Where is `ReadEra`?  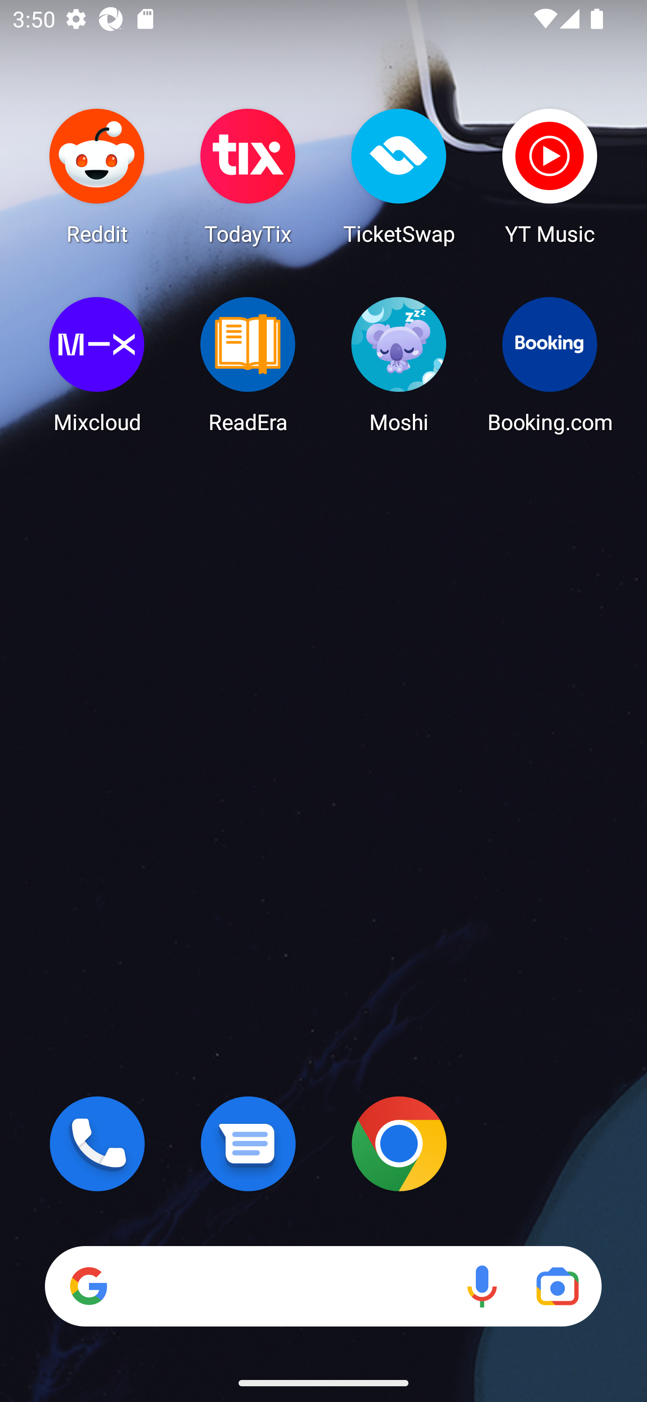
ReadEra is located at coordinates (248, 364).